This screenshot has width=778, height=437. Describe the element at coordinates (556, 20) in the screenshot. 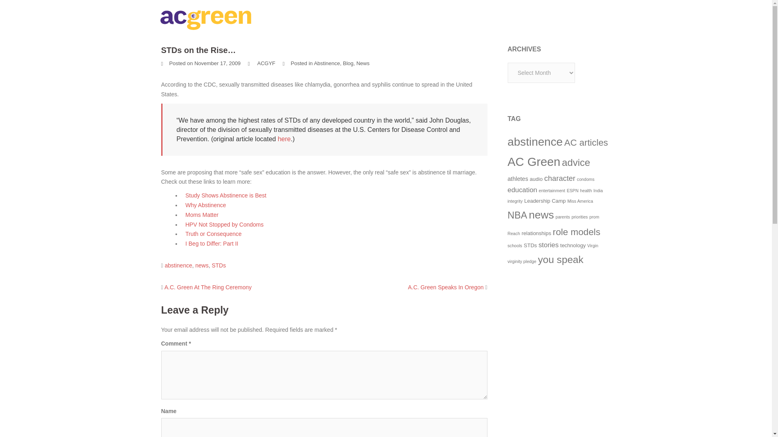

I see `Get Involved` at that location.